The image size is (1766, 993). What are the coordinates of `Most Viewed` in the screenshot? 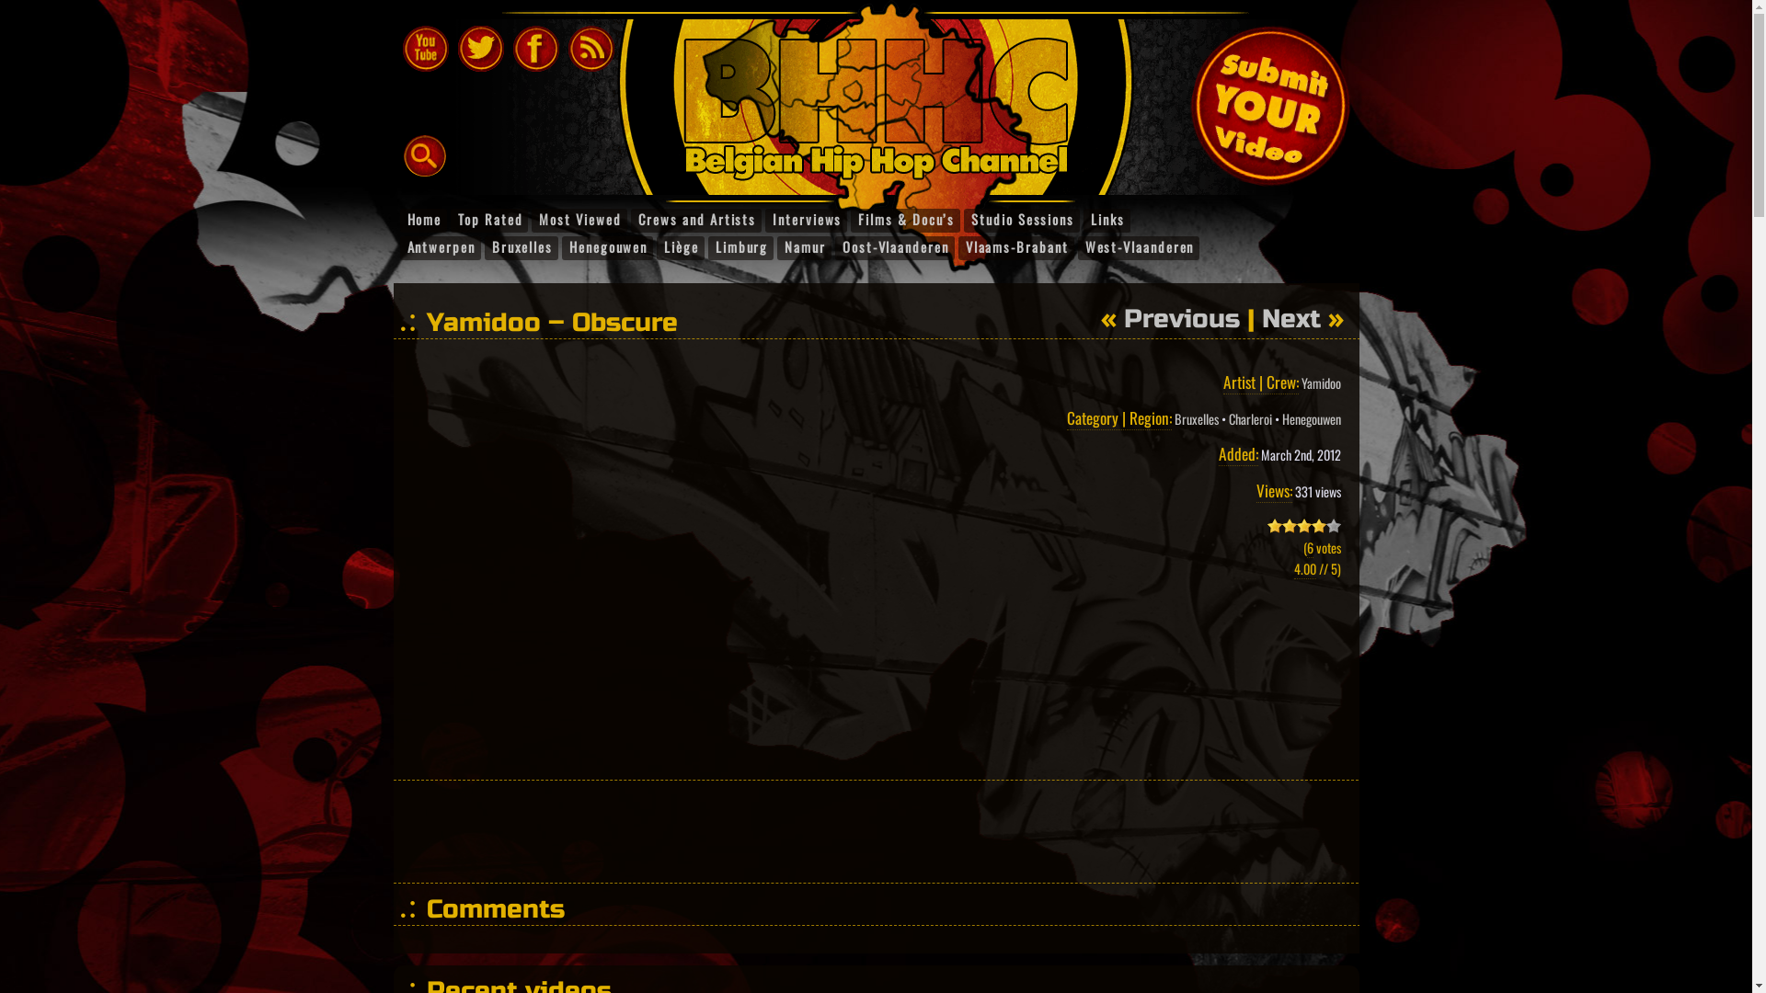 It's located at (579, 221).